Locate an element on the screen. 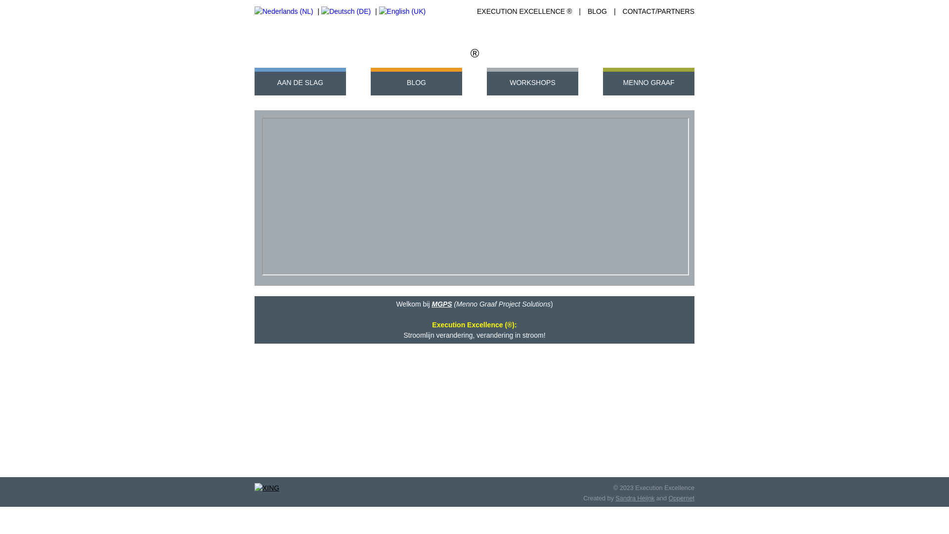 The image size is (949, 534). Nederlands (NL) is located at coordinates (284, 12).